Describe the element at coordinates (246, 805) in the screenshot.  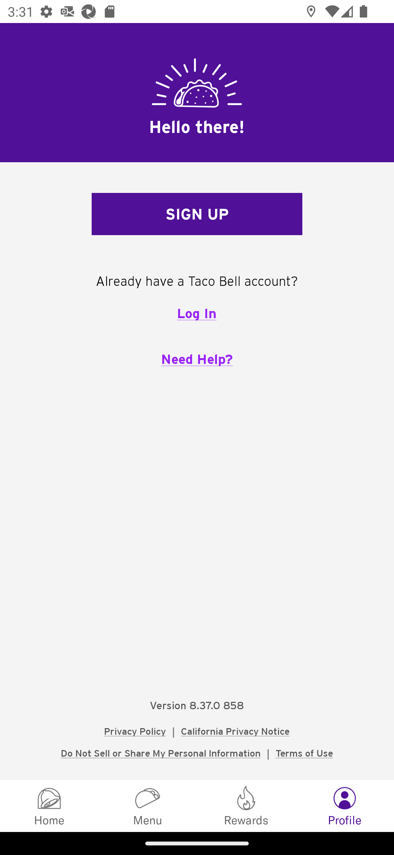
I see `Rewards` at that location.